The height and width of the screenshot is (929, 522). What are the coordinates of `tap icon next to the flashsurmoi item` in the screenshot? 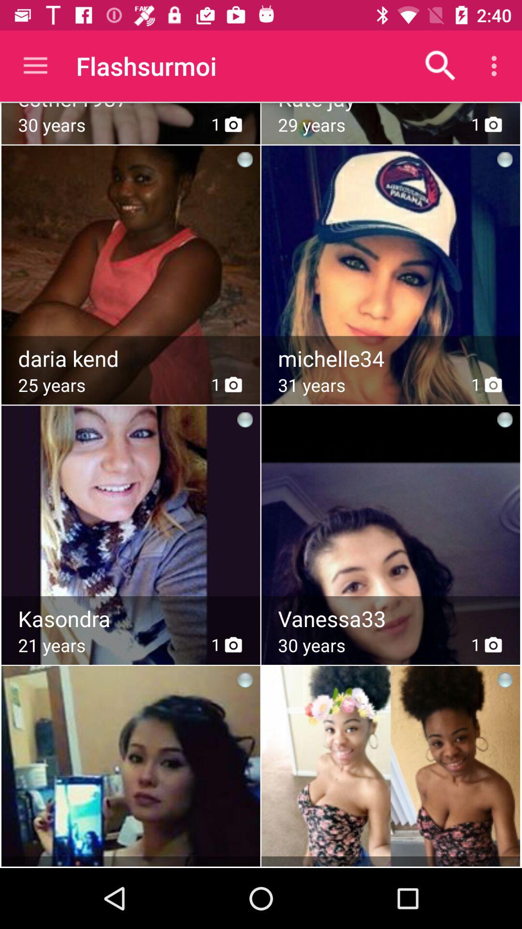 It's located at (35, 66).